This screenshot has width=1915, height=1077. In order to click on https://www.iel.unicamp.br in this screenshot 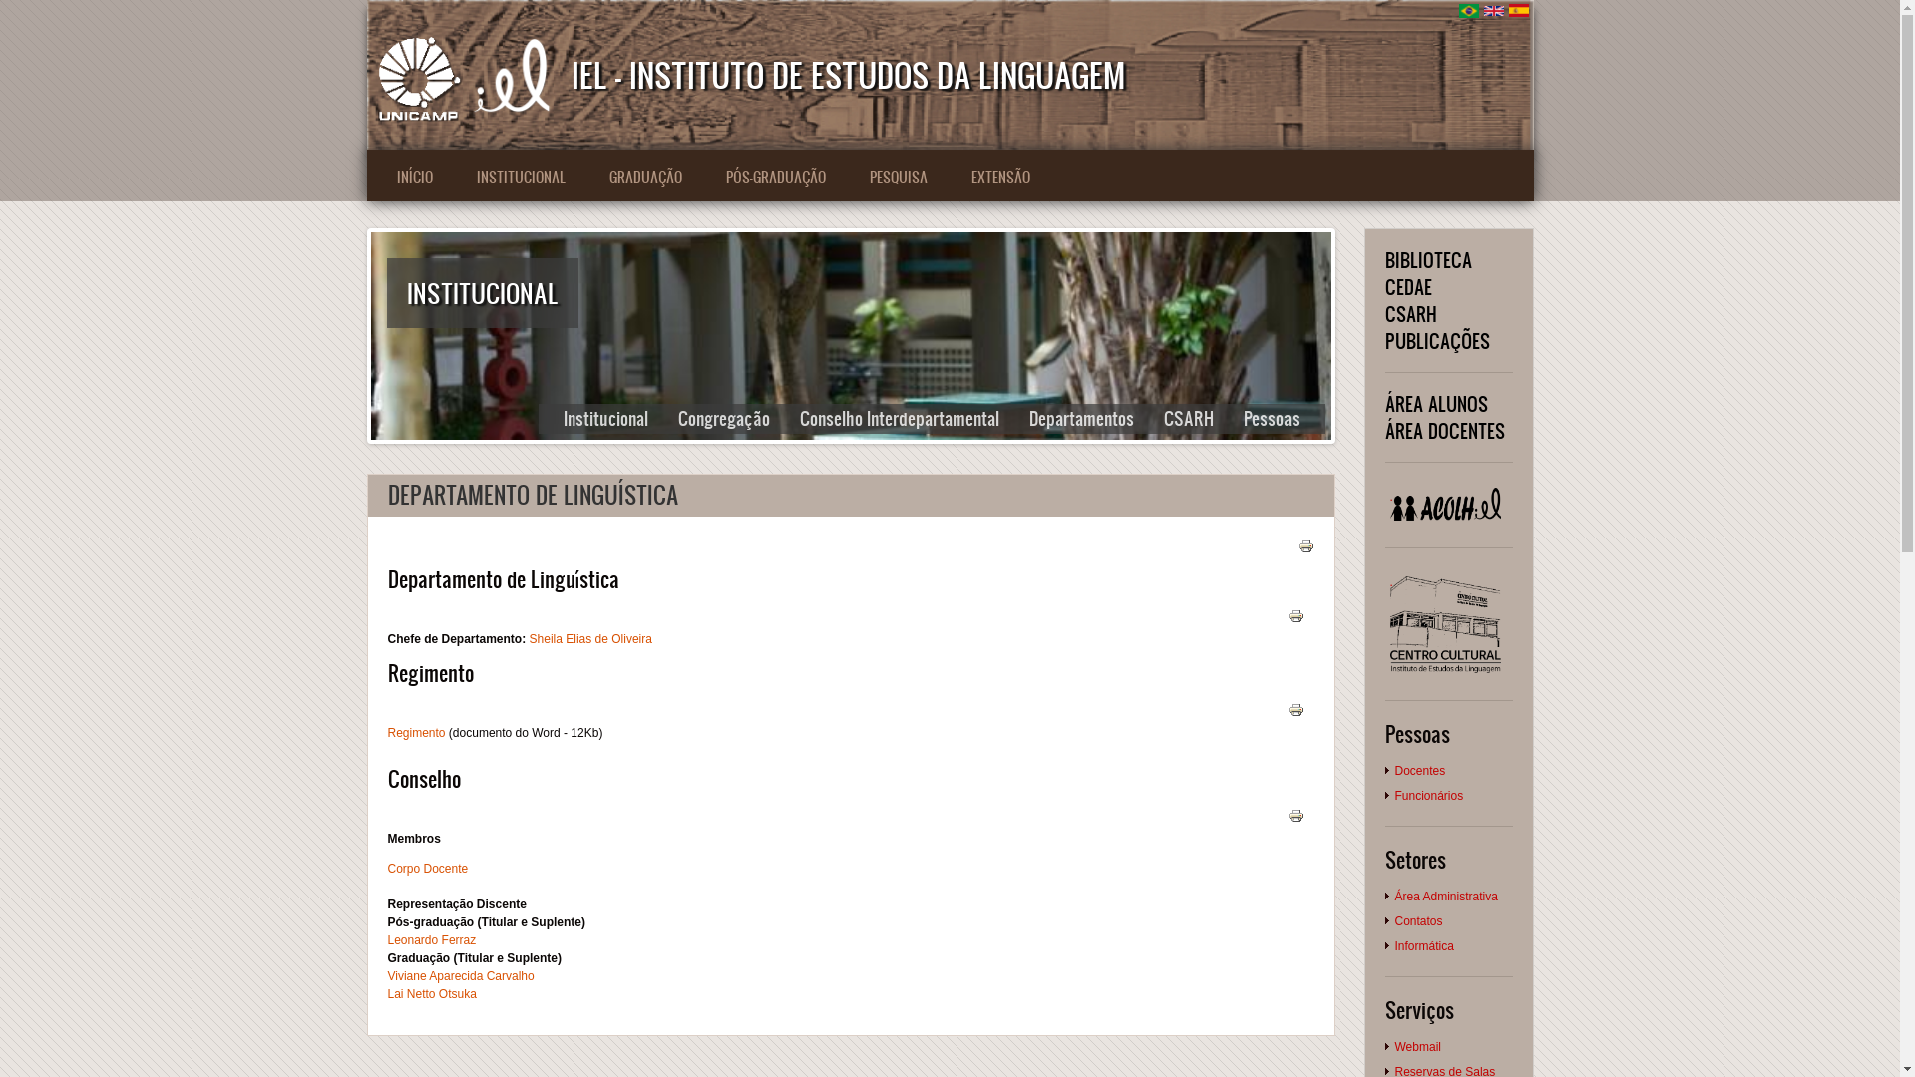, I will do `click(512, 75)`.